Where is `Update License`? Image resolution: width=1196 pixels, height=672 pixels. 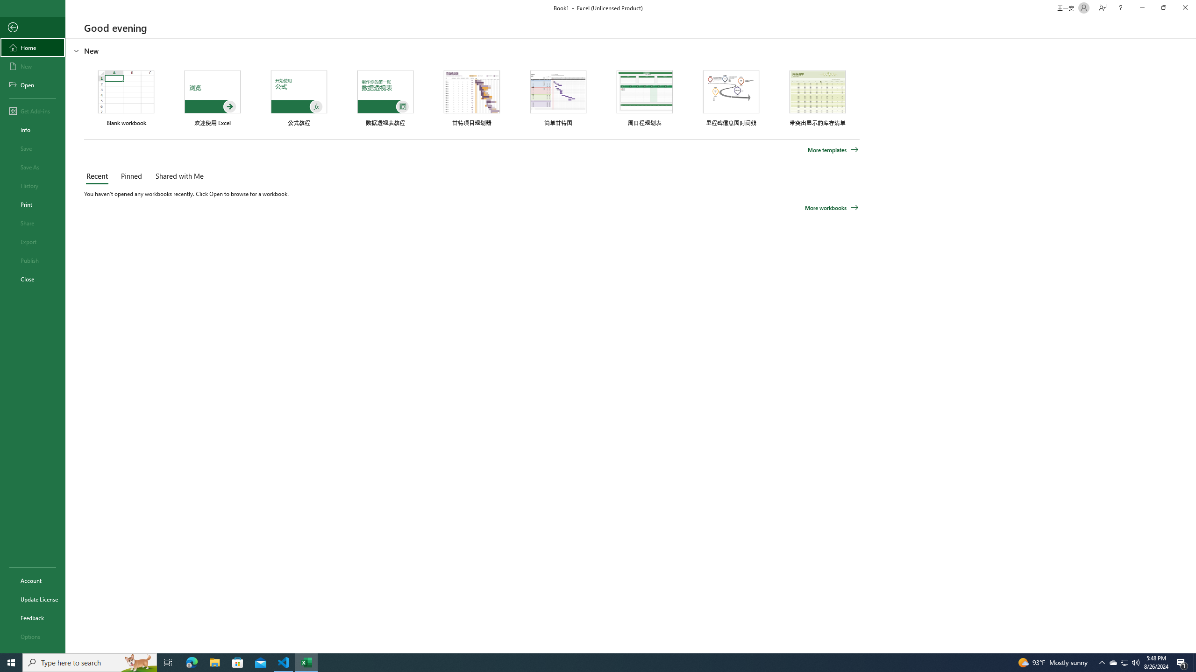 Update License is located at coordinates (33, 599).